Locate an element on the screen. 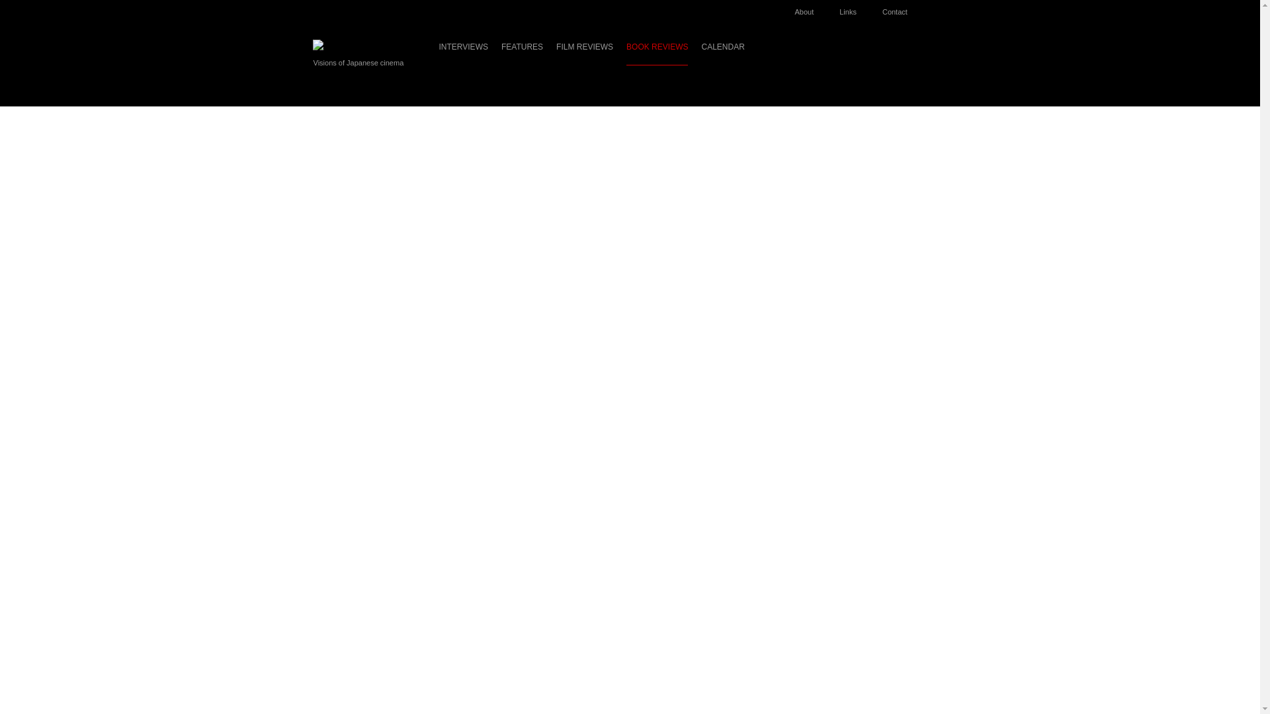 This screenshot has width=1270, height=714. Contact is located at coordinates (901, 8).